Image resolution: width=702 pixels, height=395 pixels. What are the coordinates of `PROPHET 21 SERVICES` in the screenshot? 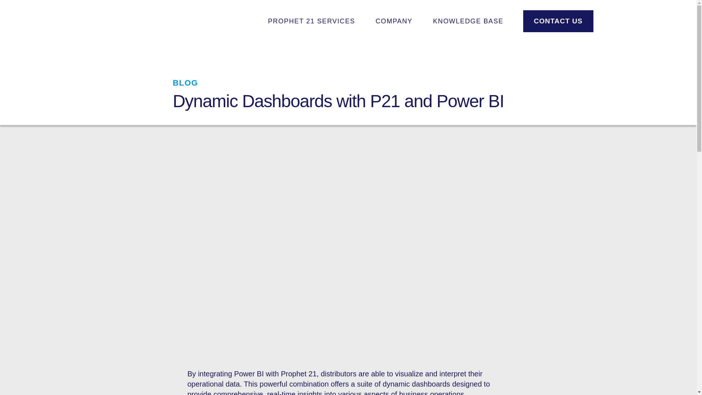 It's located at (311, 21).